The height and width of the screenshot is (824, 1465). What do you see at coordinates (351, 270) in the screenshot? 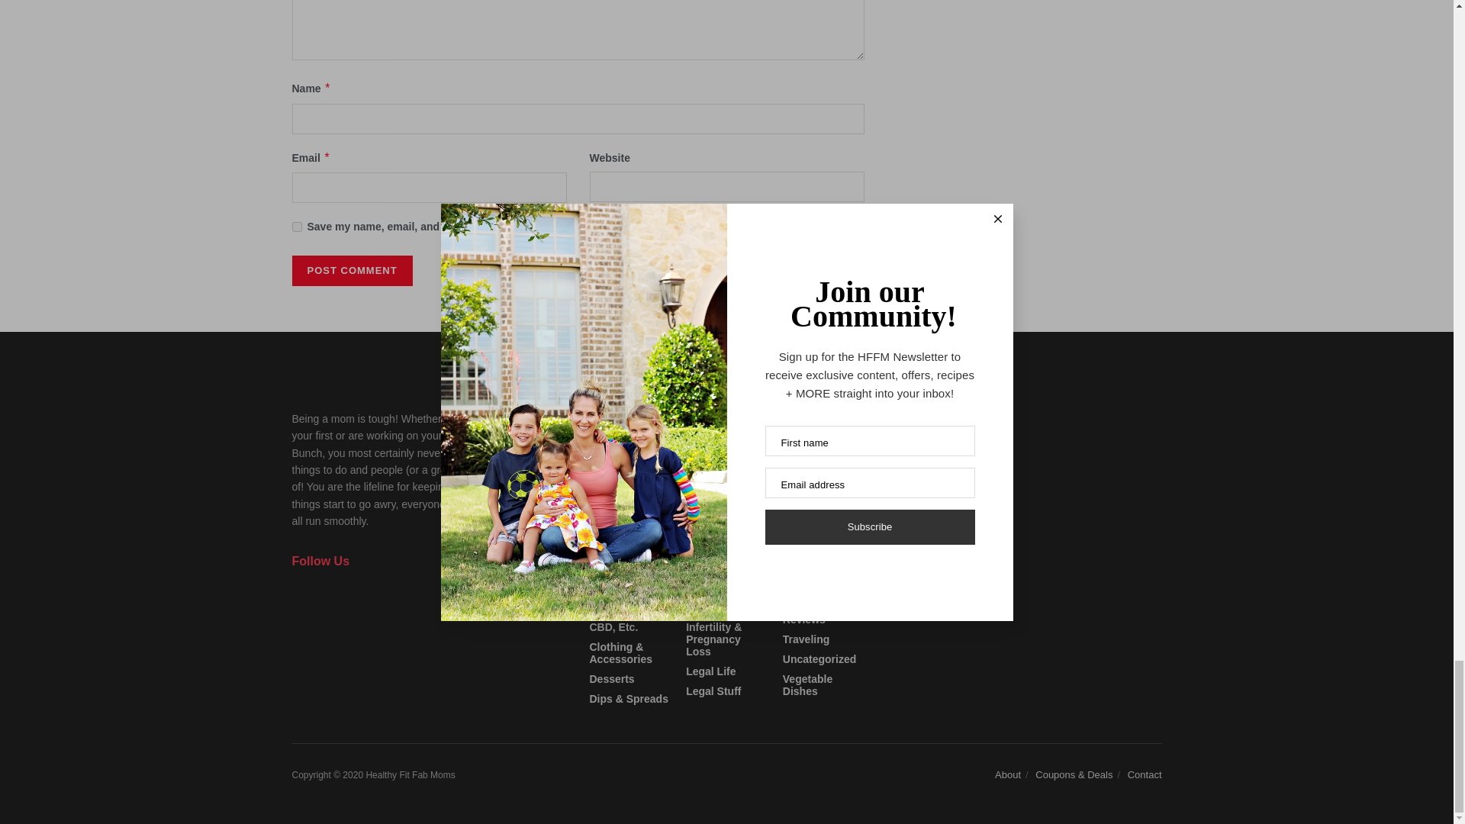
I see `Post Comment` at bounding box center [351, 270].